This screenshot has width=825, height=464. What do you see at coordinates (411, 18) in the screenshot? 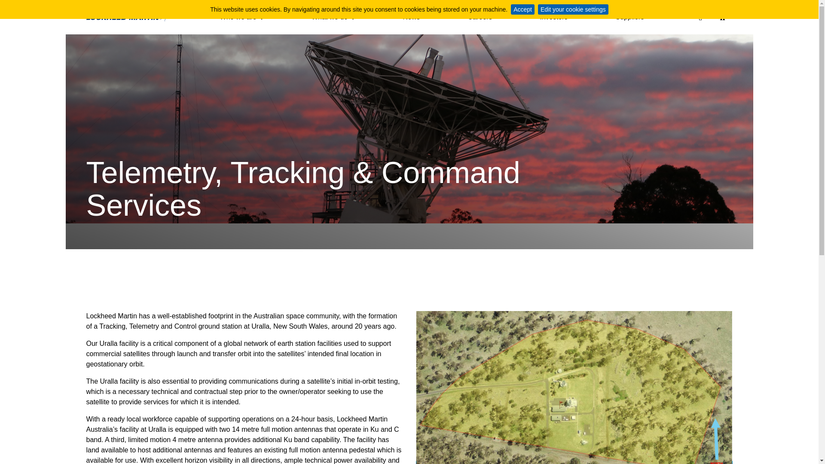
I see `News` at bounding box center [411, 18].